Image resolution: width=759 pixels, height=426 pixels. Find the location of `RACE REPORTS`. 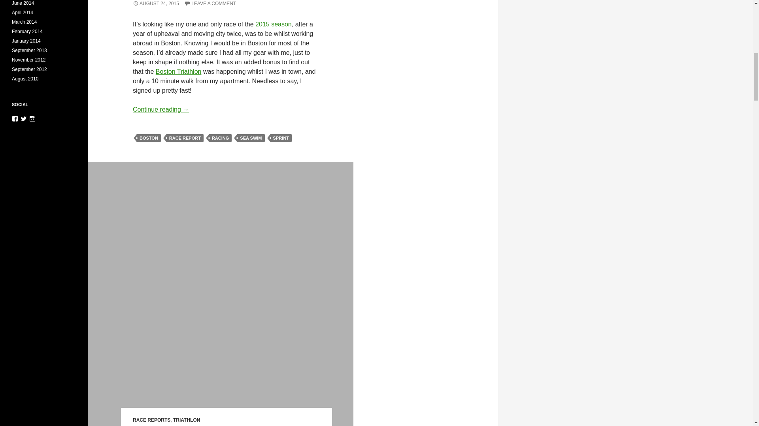

RACE REPORTS is located at coordinates (151, 420).